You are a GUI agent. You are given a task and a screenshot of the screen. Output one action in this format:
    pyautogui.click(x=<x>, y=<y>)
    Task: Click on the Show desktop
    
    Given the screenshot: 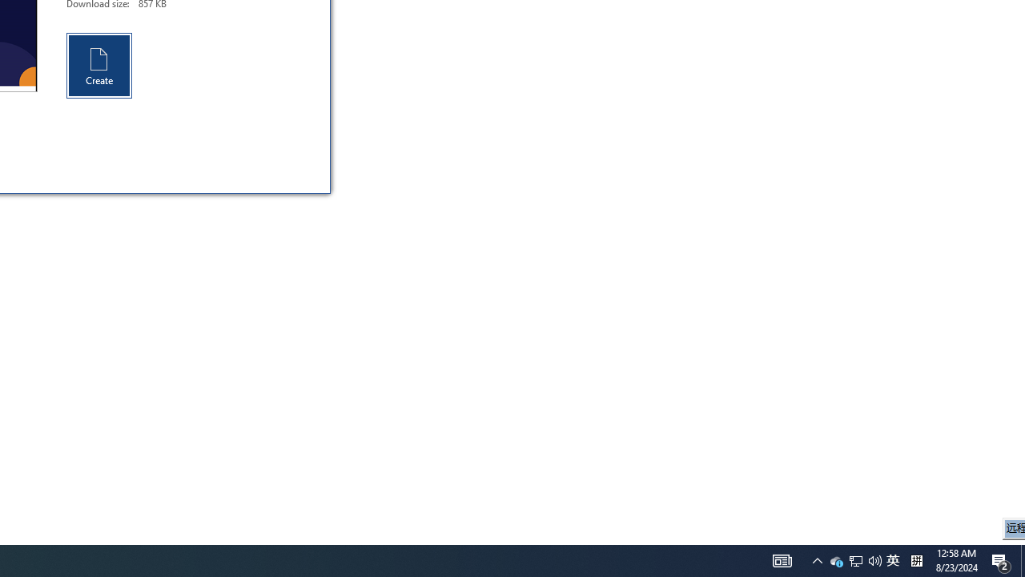 What is the action you would take?
    pyautogui.click(x=1001, y=561)
    